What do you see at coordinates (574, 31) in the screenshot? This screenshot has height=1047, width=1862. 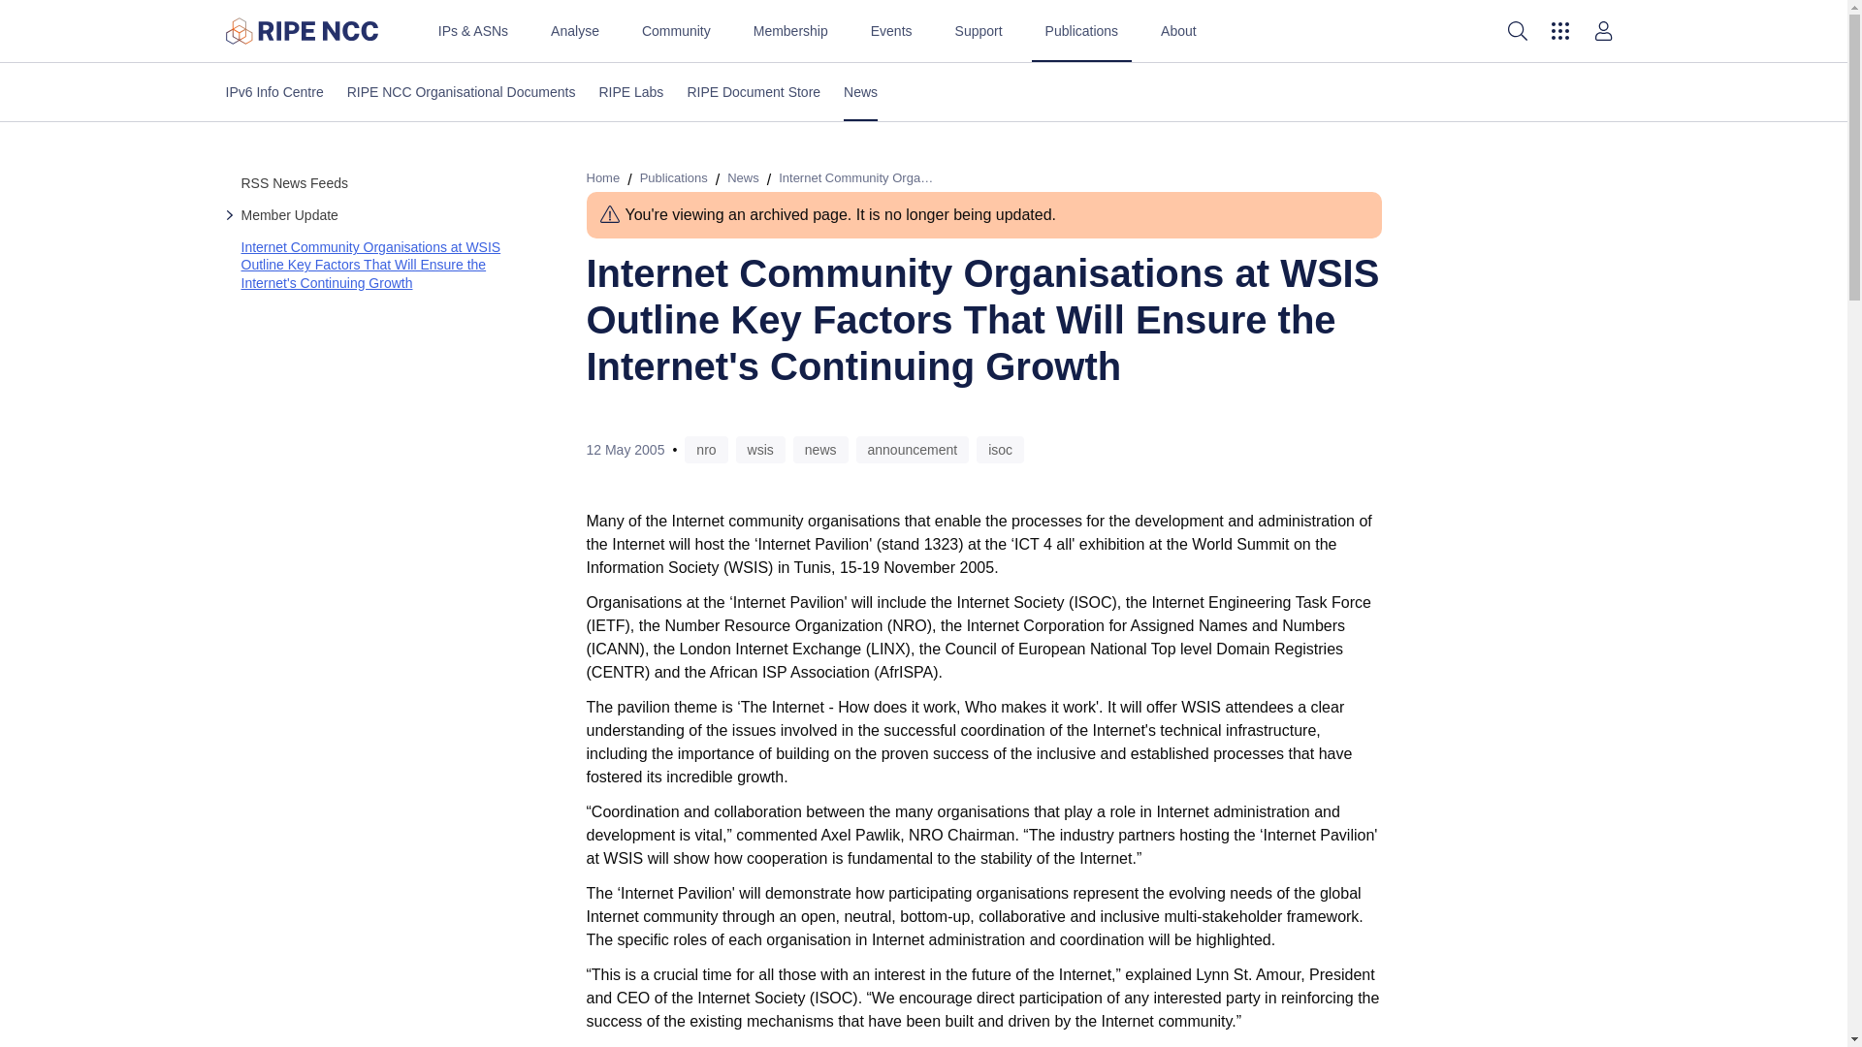 I see `Analyse` at bounding box center [574, 31].